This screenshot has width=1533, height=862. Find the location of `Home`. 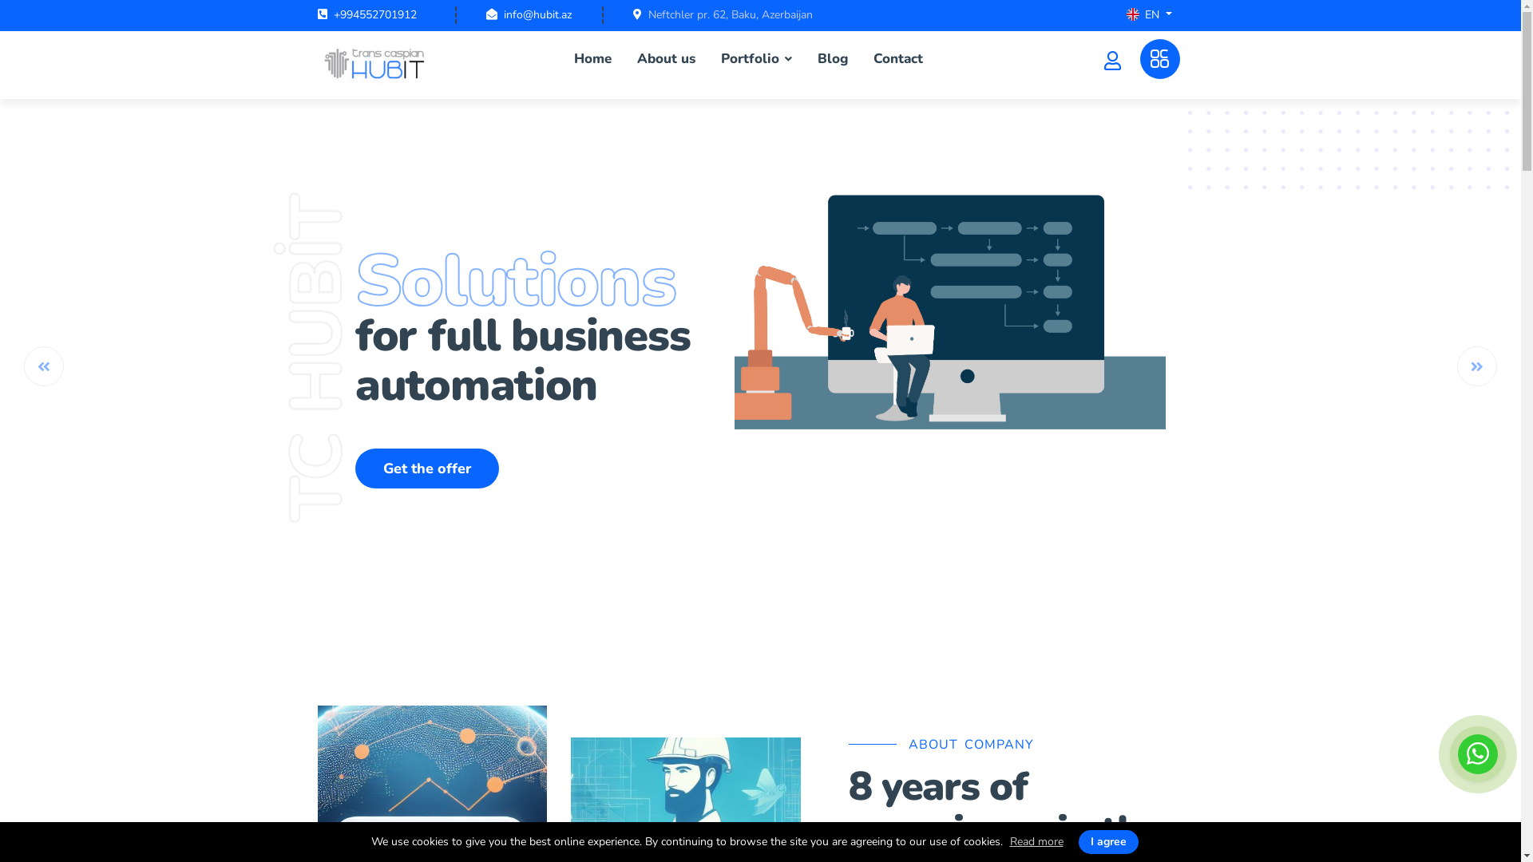

Home is located at coordinates (592, 59).